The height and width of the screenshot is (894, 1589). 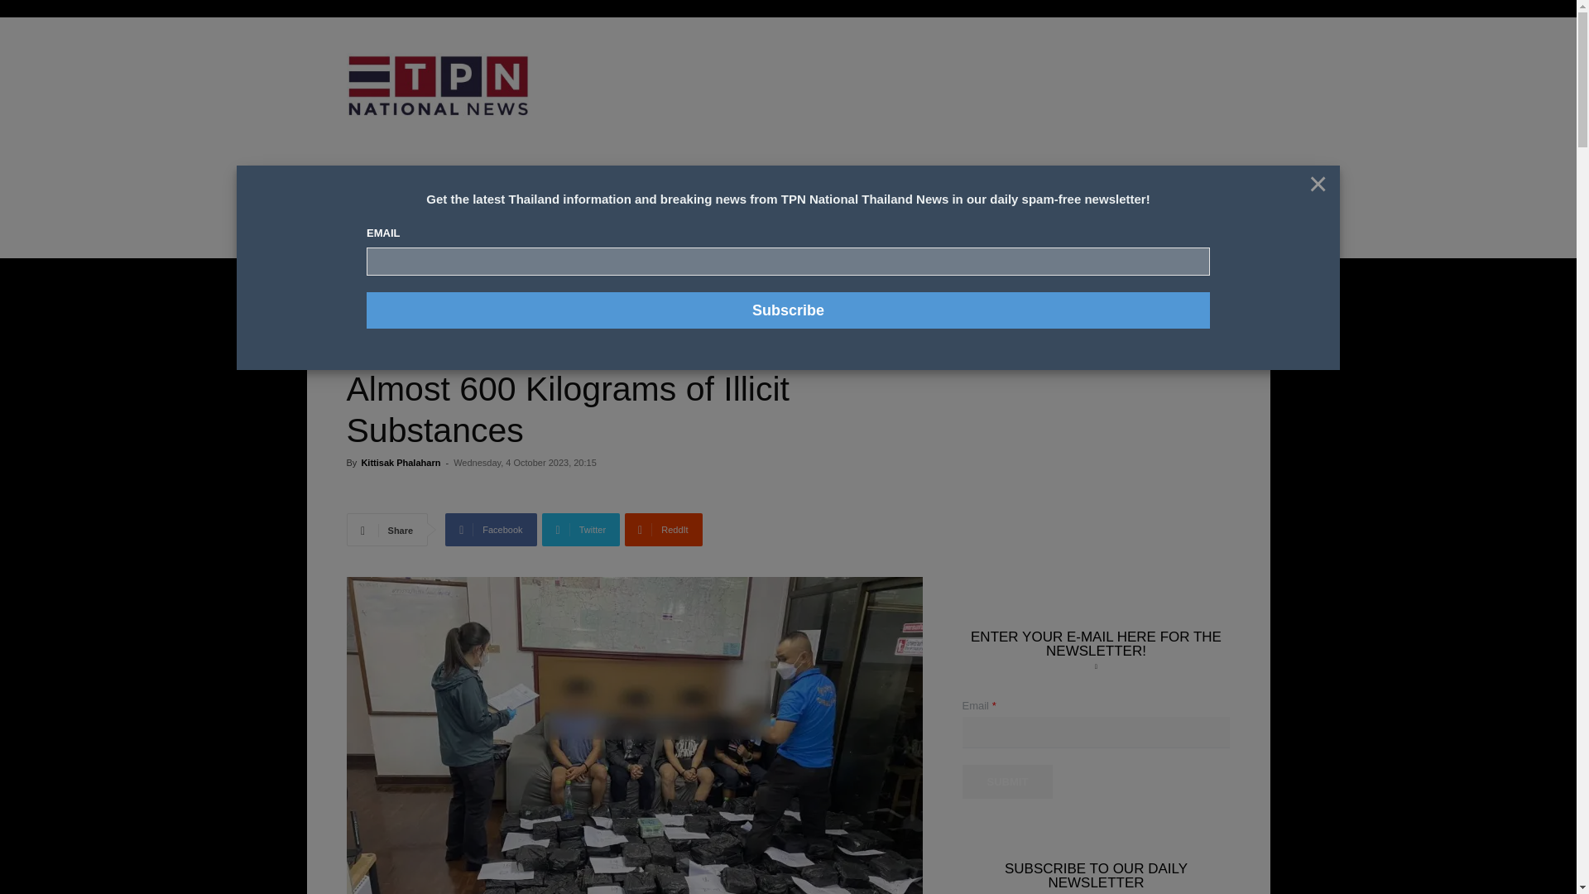 I want to click on Crime News, so click(x=415, y=283).